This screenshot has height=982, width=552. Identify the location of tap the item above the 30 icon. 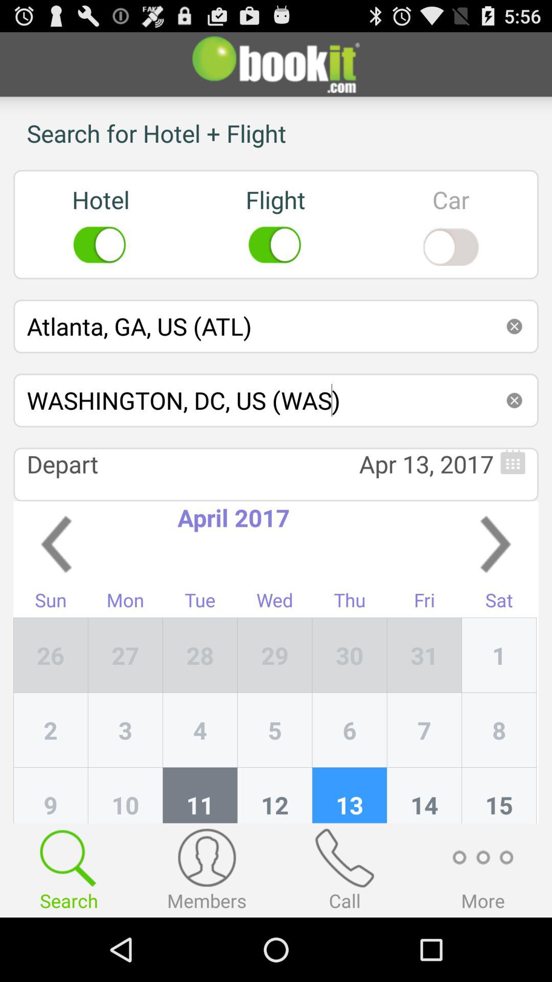
(424, 602).